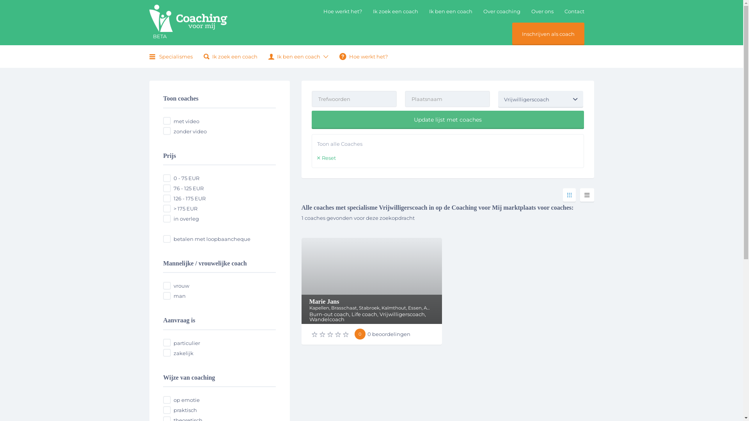 This screenshot has height=421, width=749. I want to click on 0_75, so click(167, 178).